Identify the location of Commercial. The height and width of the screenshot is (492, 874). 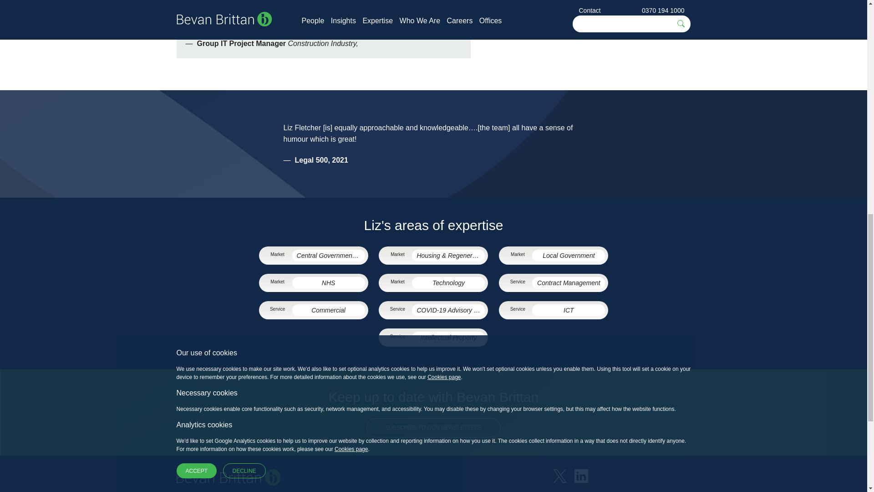
(329, 310).